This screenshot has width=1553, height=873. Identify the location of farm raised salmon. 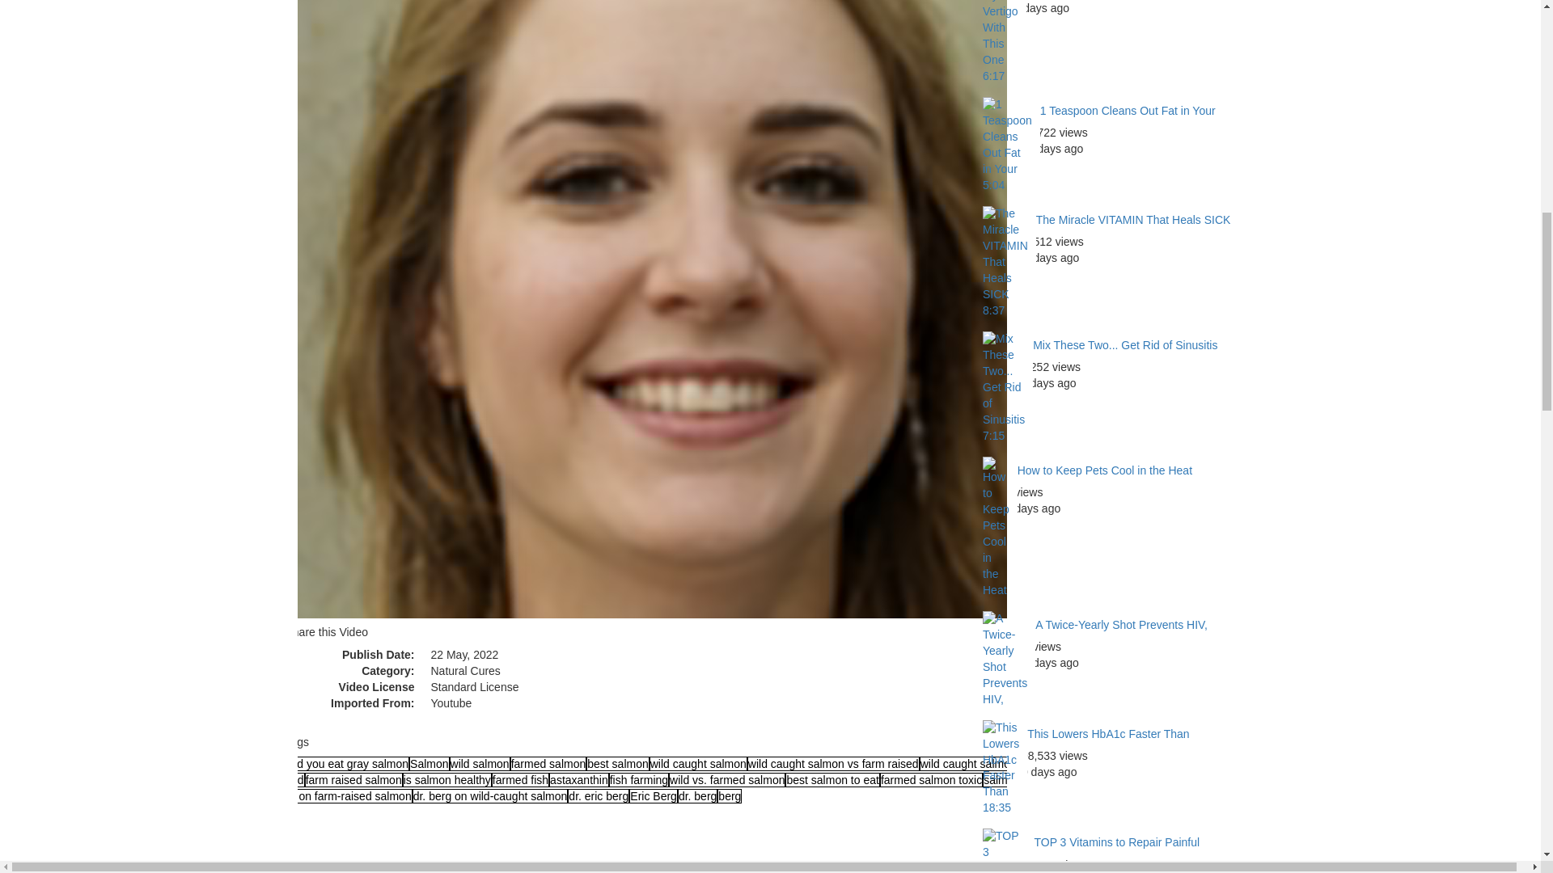
(353, 779).